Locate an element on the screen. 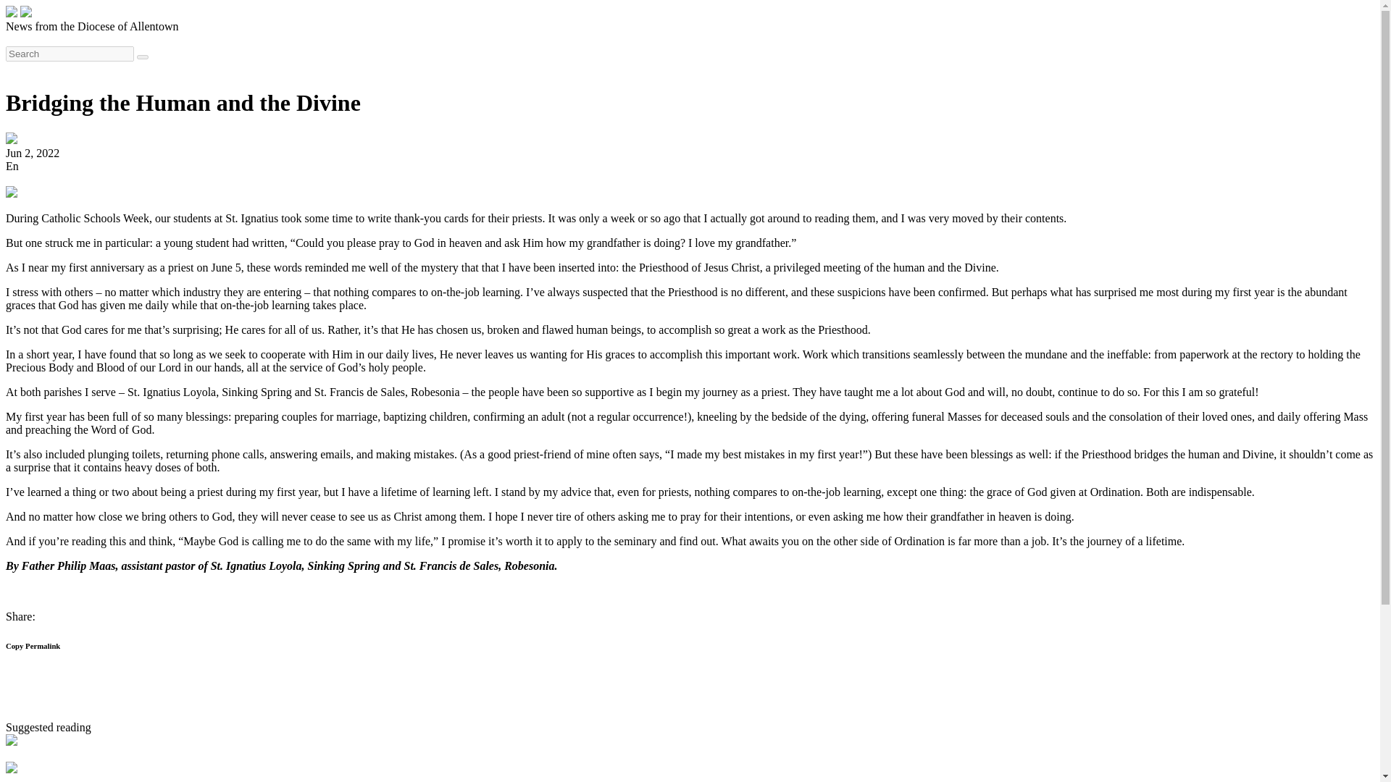 The image size is (1391, 782). Livestream is located at coordinates (83, 39).